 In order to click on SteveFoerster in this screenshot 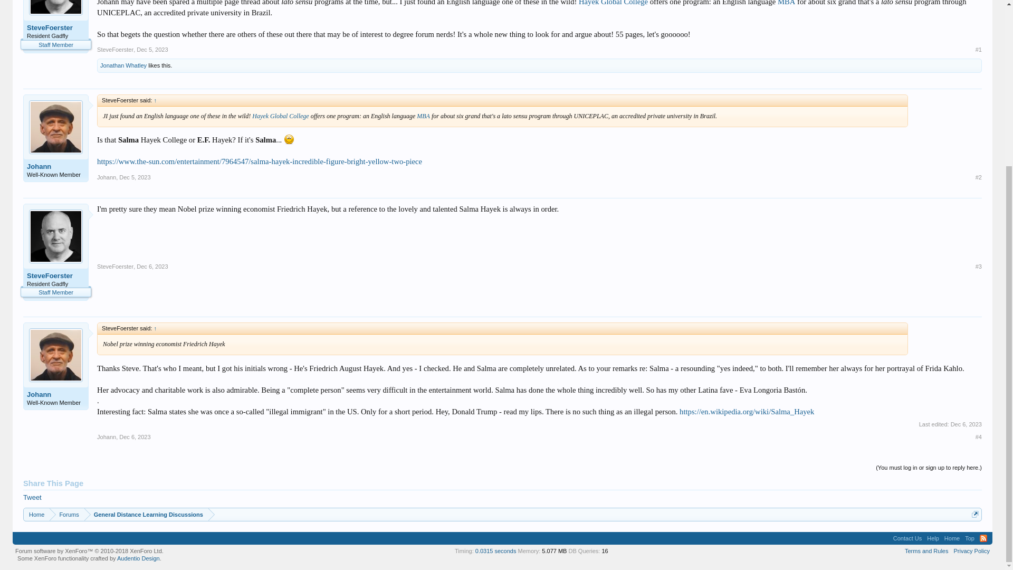, I will do `click(56, 27)`.